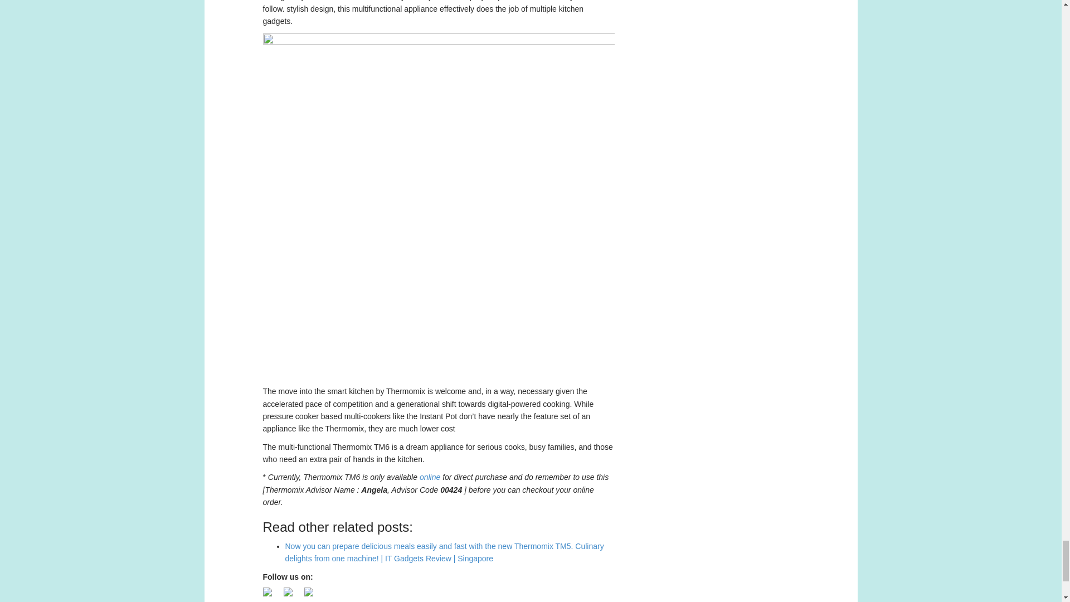 The image size is (1070, 602). Describe the element at coordinates (313, 595) in the screenshot. I see `Check out our instagram feed` at that location.